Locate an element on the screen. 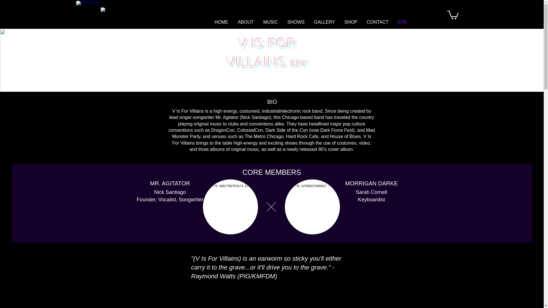 The height and width of the screenshot is (308, 548). SHOP is located at coordinates (350, 22).